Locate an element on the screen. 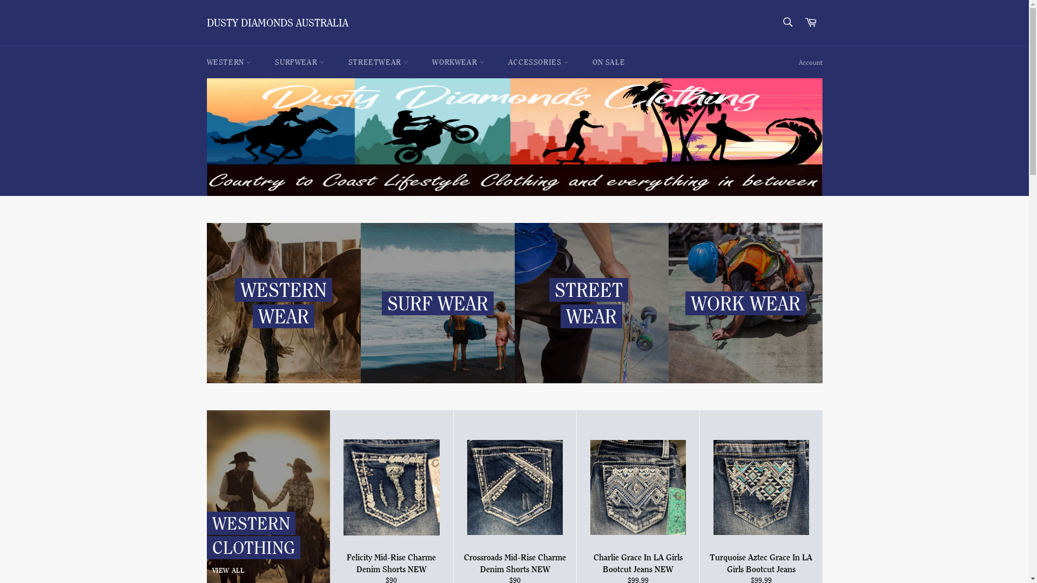  Cart is located at coordinates (811, 23).